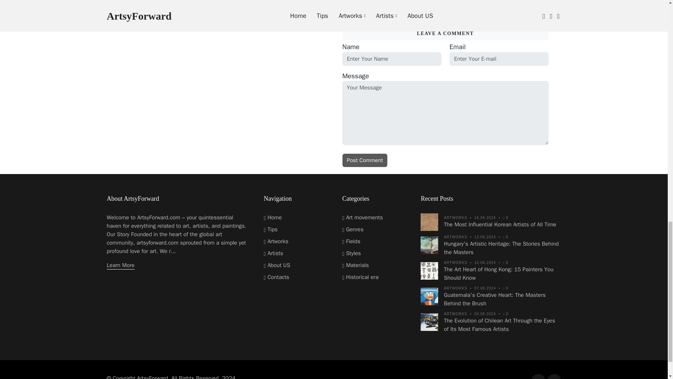 Image resolution: width=673 pixels, height=379 pixels. I want to click on Tips, so click(271, 230).